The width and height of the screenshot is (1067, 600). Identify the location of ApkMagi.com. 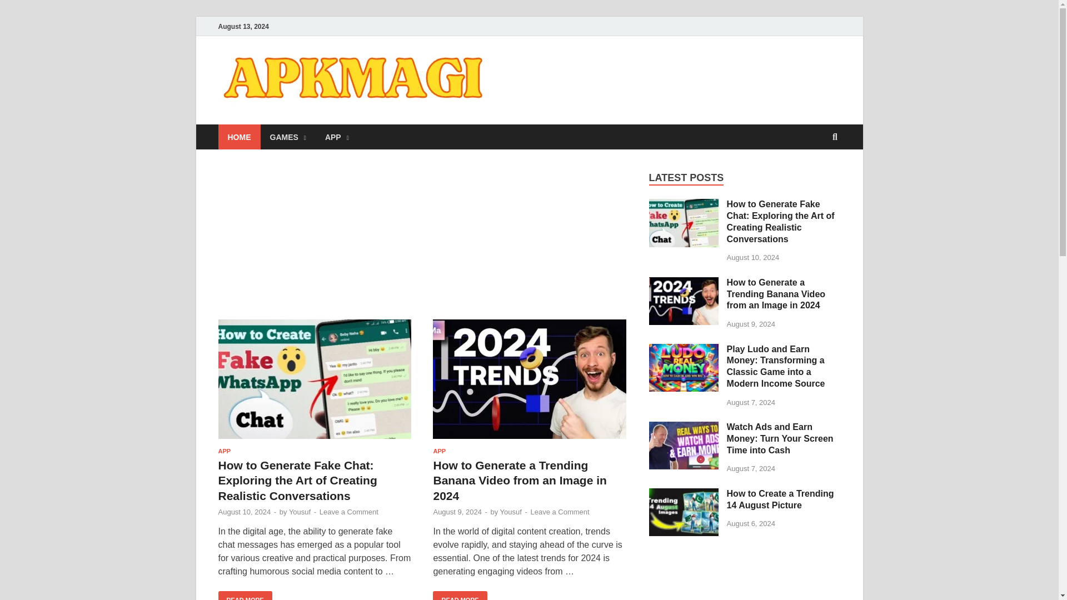
(566, 74).